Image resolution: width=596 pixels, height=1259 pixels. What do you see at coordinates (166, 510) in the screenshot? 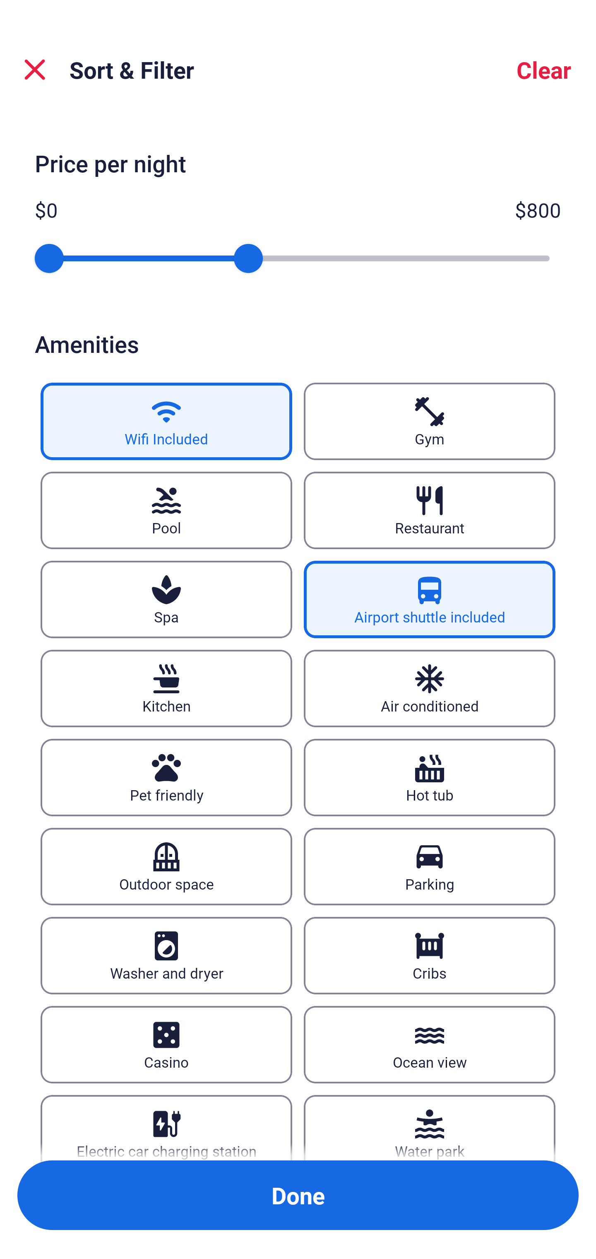
I see `Pool` at bounding box center [166, 510].